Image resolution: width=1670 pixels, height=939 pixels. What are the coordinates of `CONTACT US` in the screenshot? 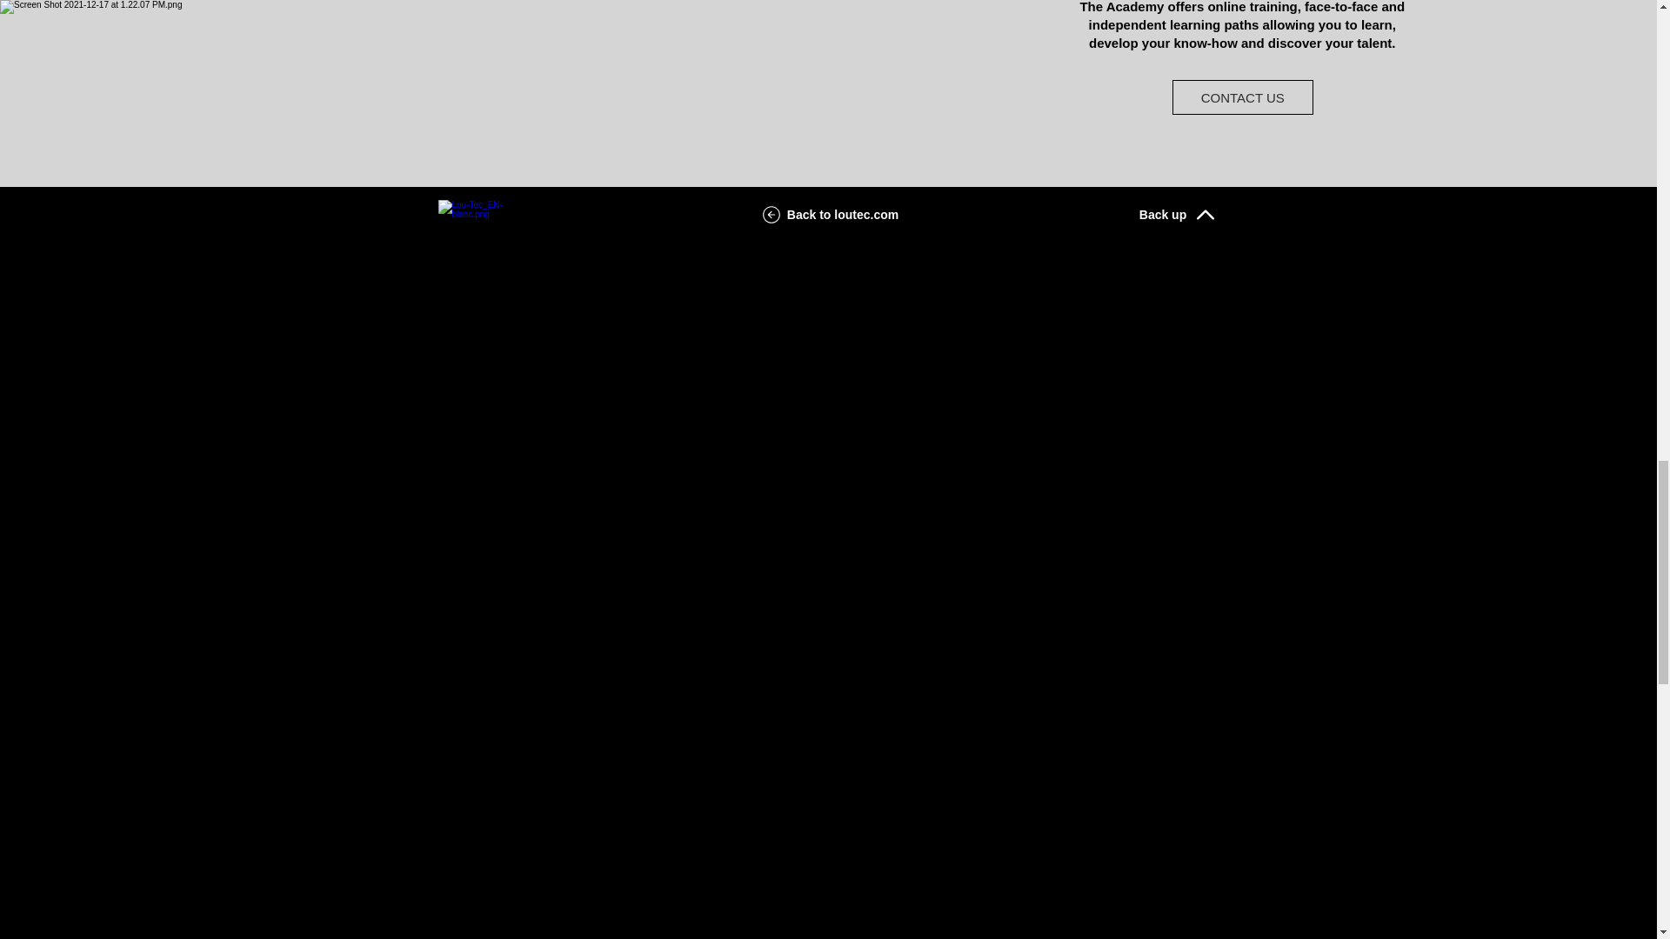 It's located at (1242, 97).